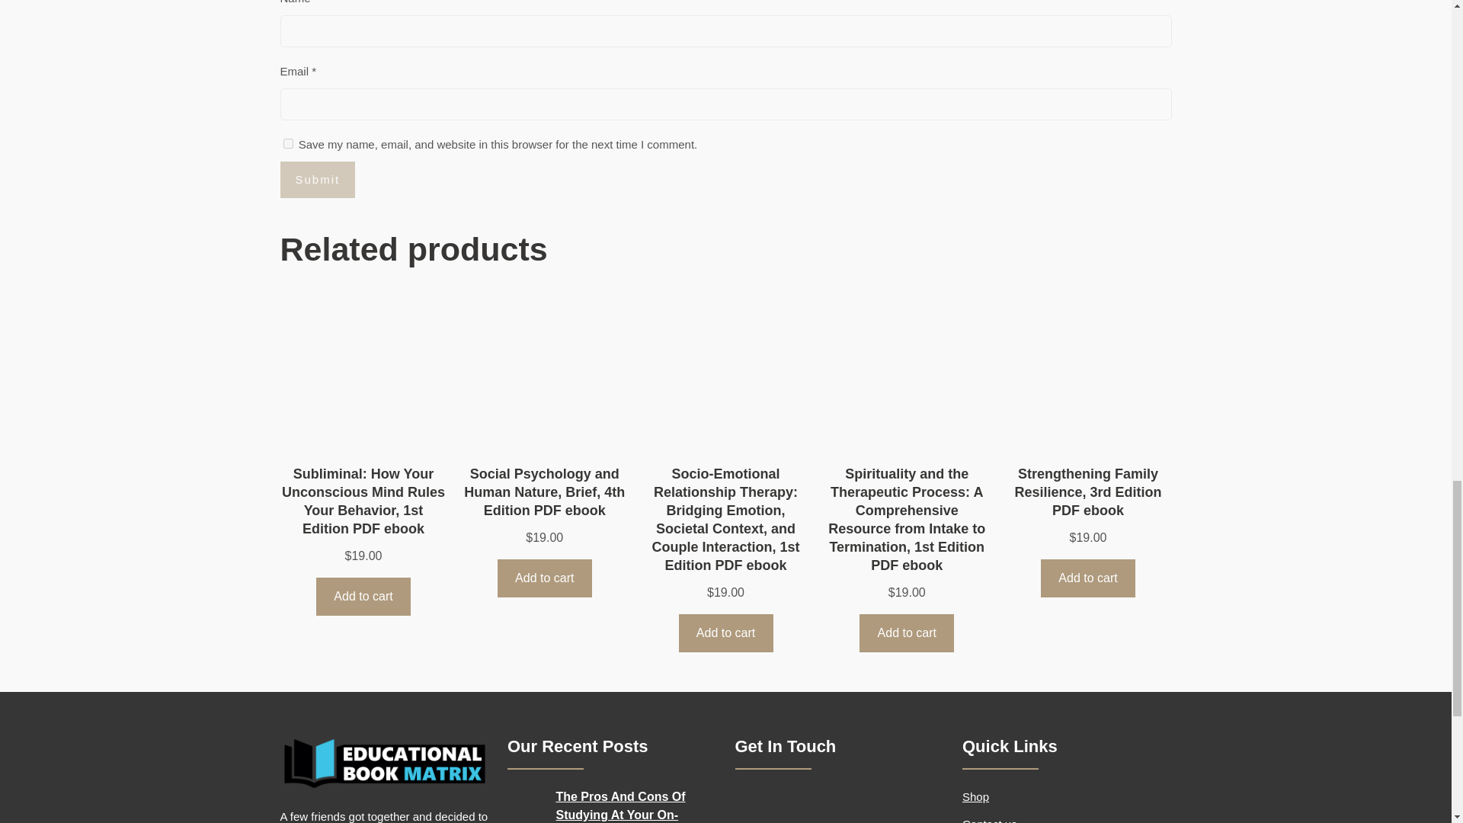 This screenshot has height=823, width=1463. Describe the element at coordinates (635, 805) in the screenshot. I see `The Pros And Cons Of Studying At Your On-Campus Apartment` at that location.